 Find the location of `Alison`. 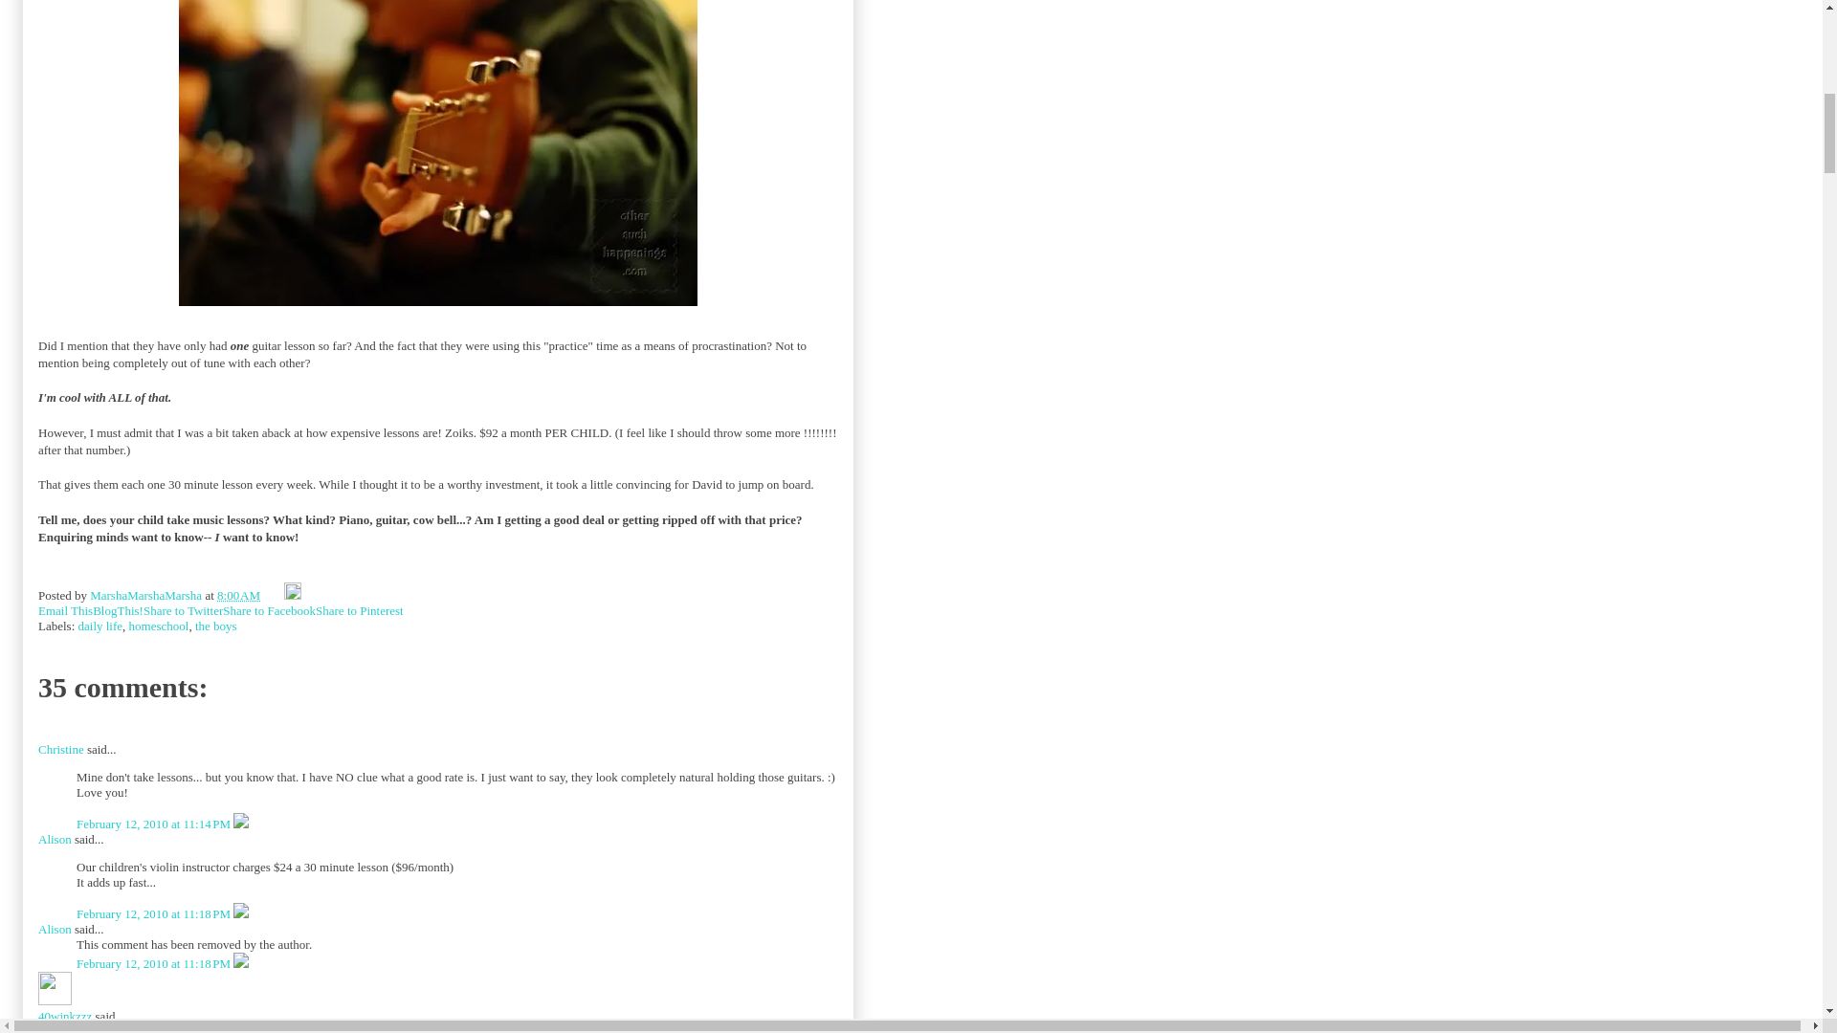

Alison is located at coordinates (55, 839).